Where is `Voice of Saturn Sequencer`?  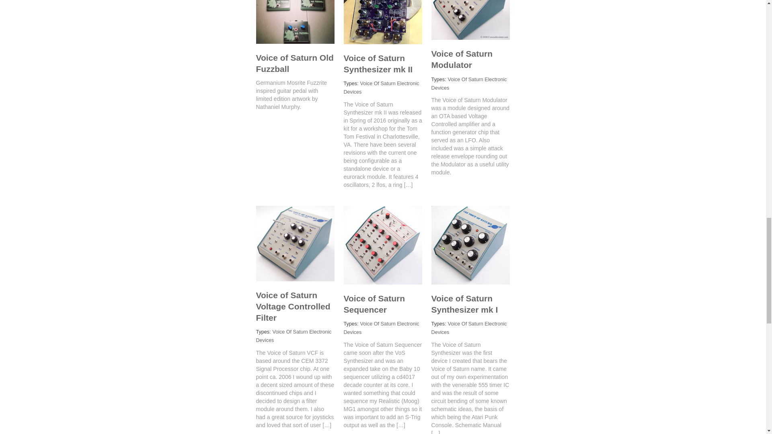 Voice of Saturn Sequencer is located at coordinates (374, 304).